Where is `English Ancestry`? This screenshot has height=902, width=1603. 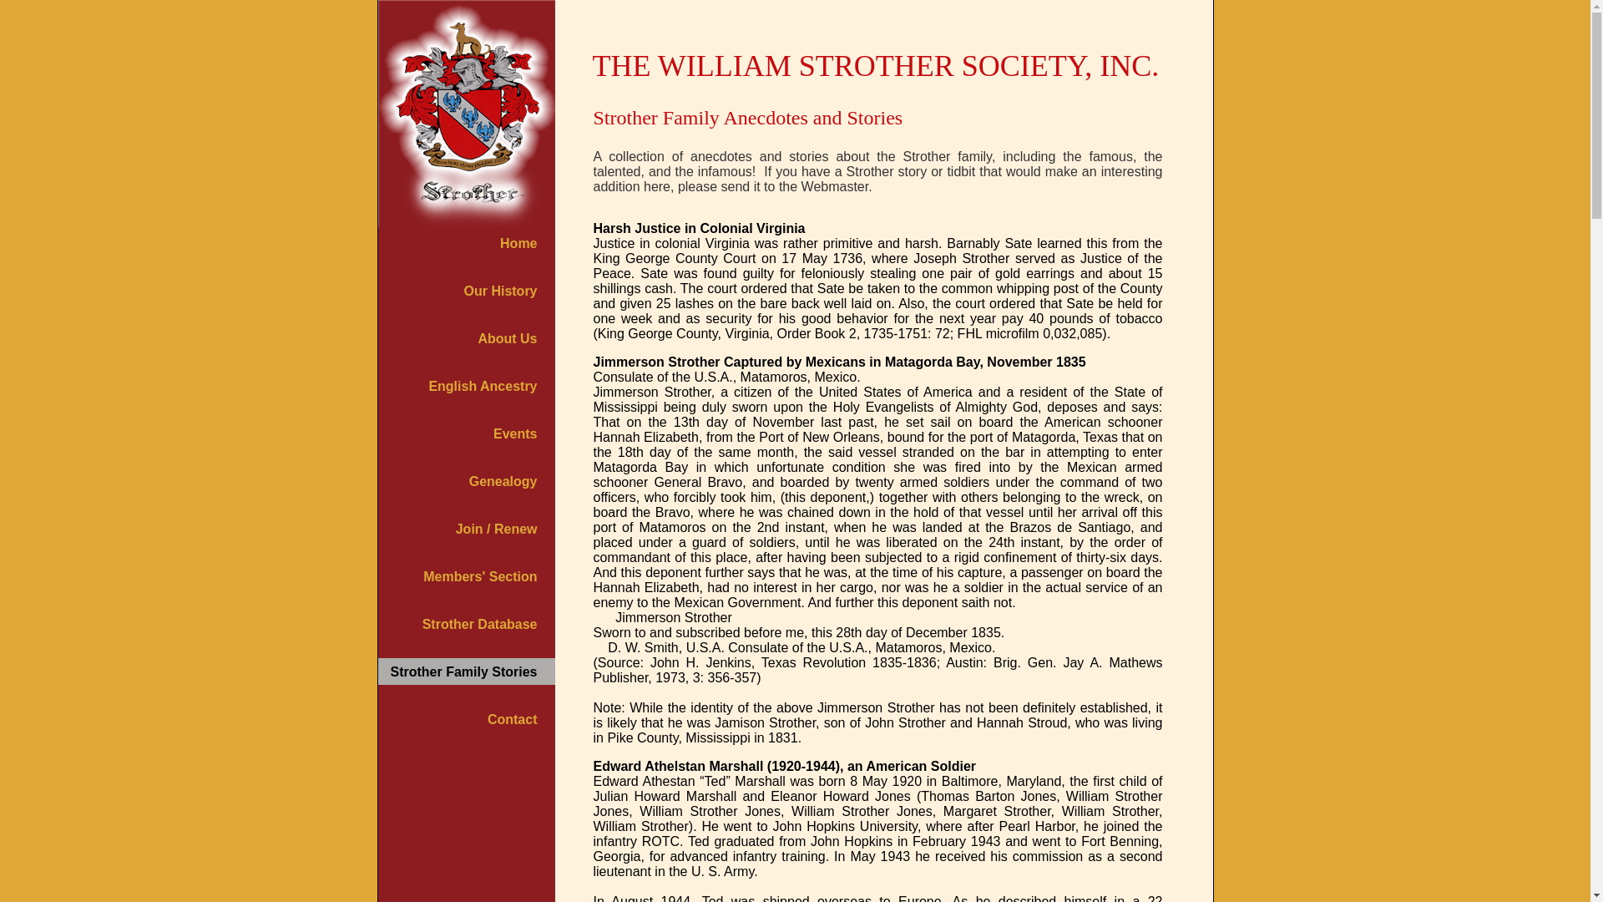
English Ancestry is located at coordinates (483, 386).